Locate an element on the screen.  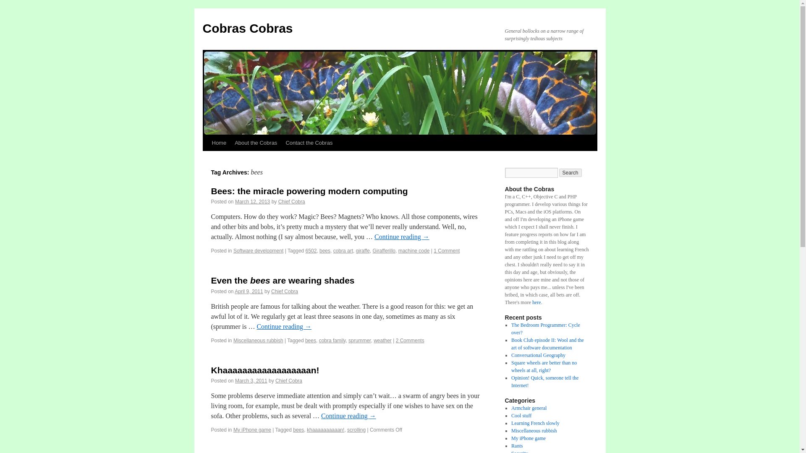
giraffe is located at coordinates (363, 250).